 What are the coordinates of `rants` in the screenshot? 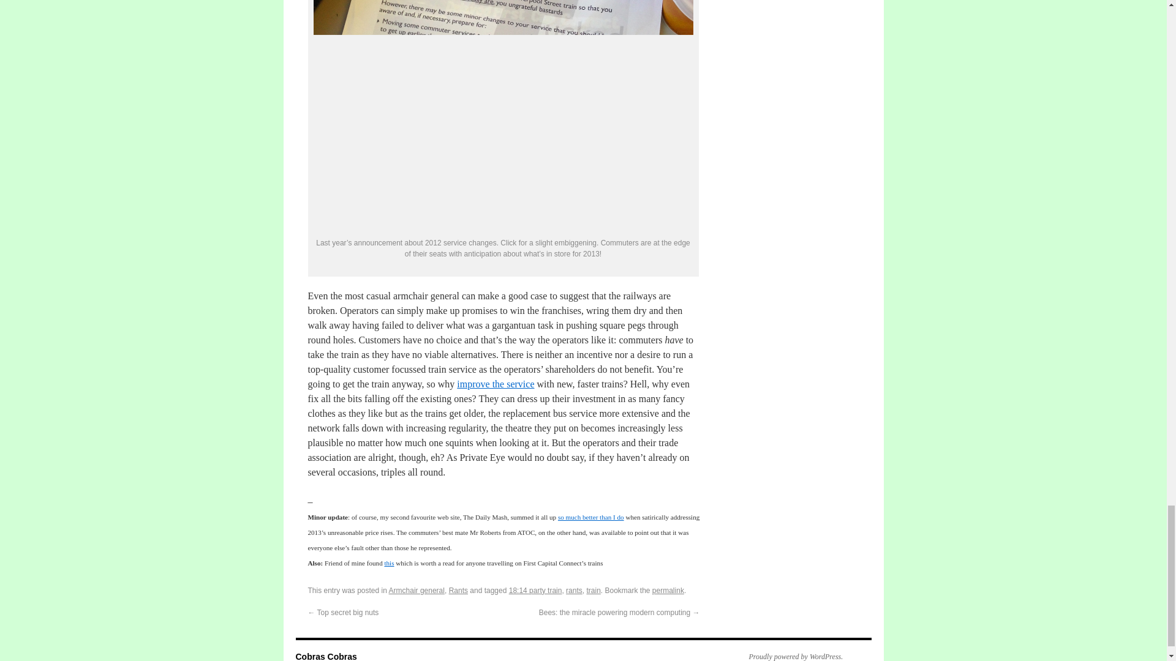 It's located at (573, 590).